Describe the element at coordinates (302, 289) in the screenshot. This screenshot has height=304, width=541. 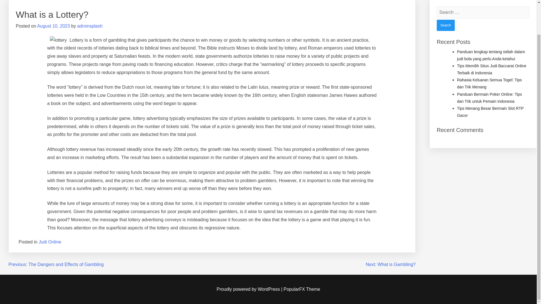
I see `PopularFX Theme` at that location.